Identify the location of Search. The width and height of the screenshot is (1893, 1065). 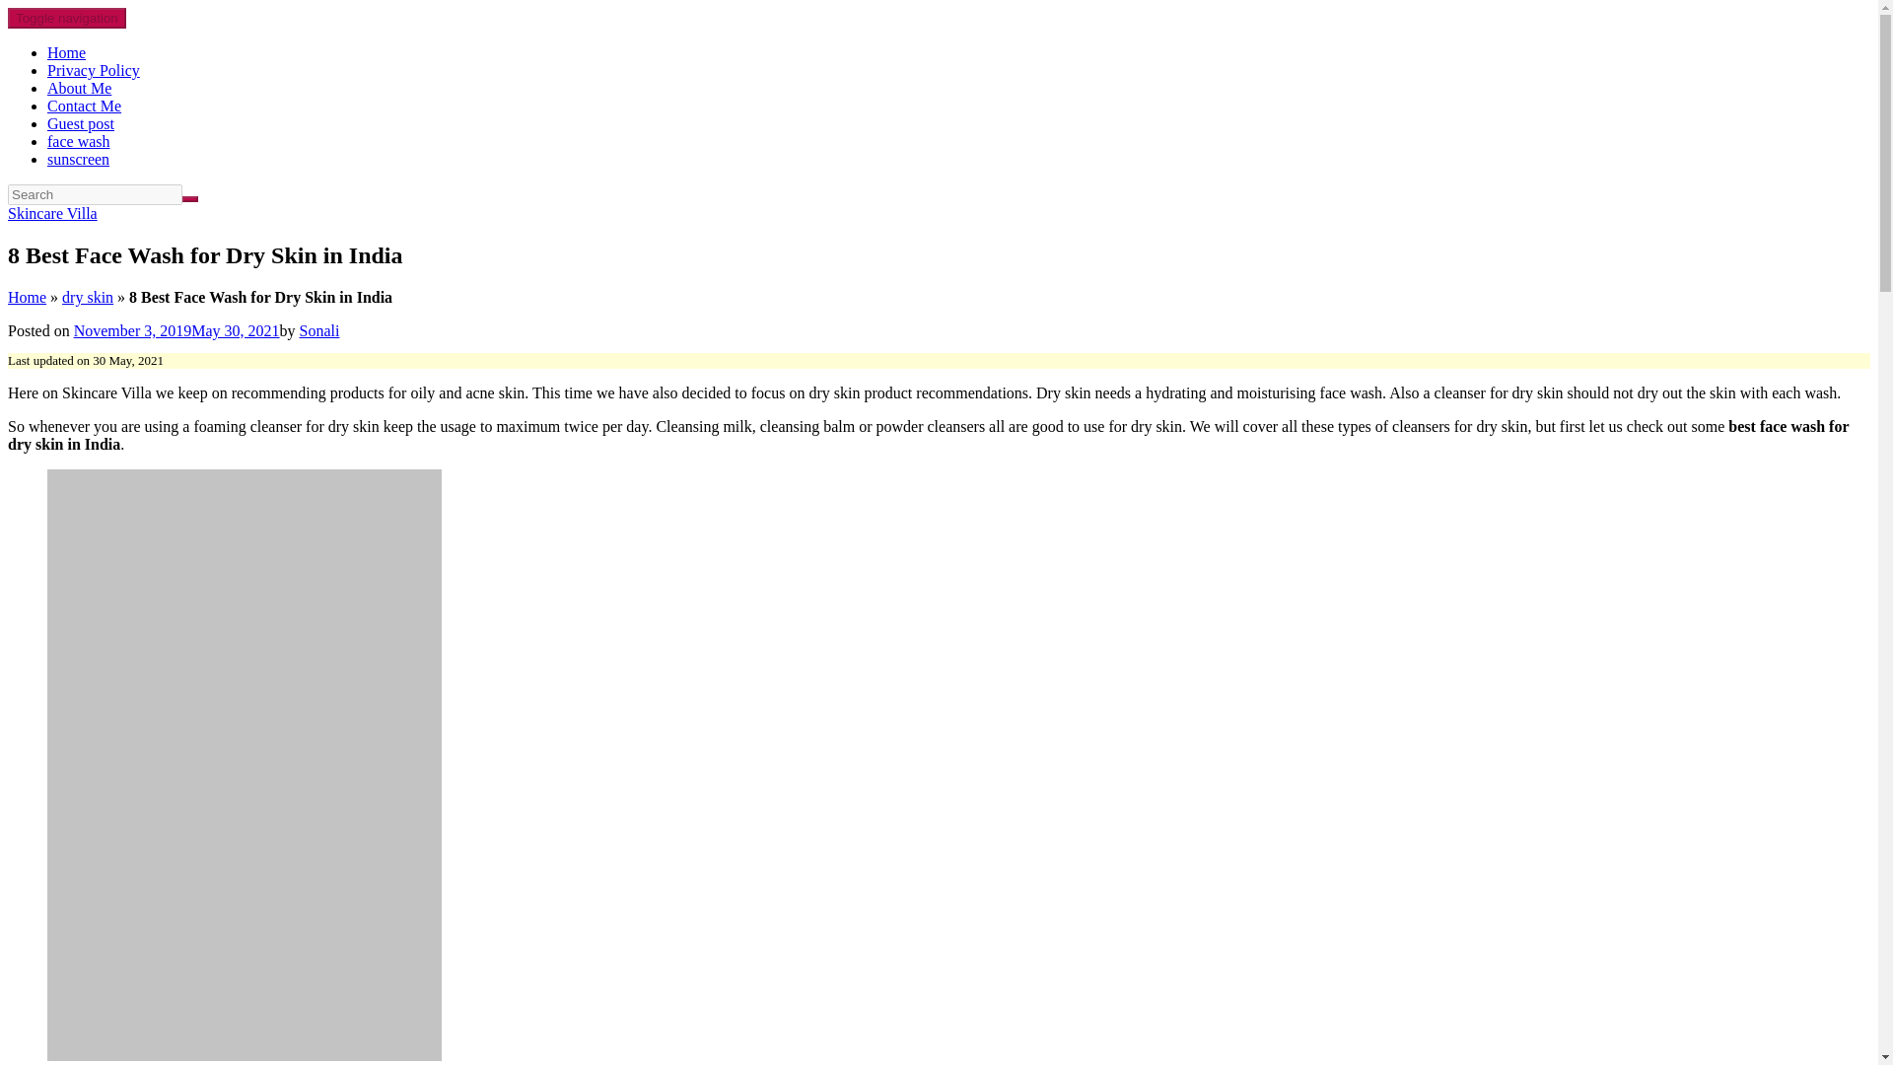
(189, 199).